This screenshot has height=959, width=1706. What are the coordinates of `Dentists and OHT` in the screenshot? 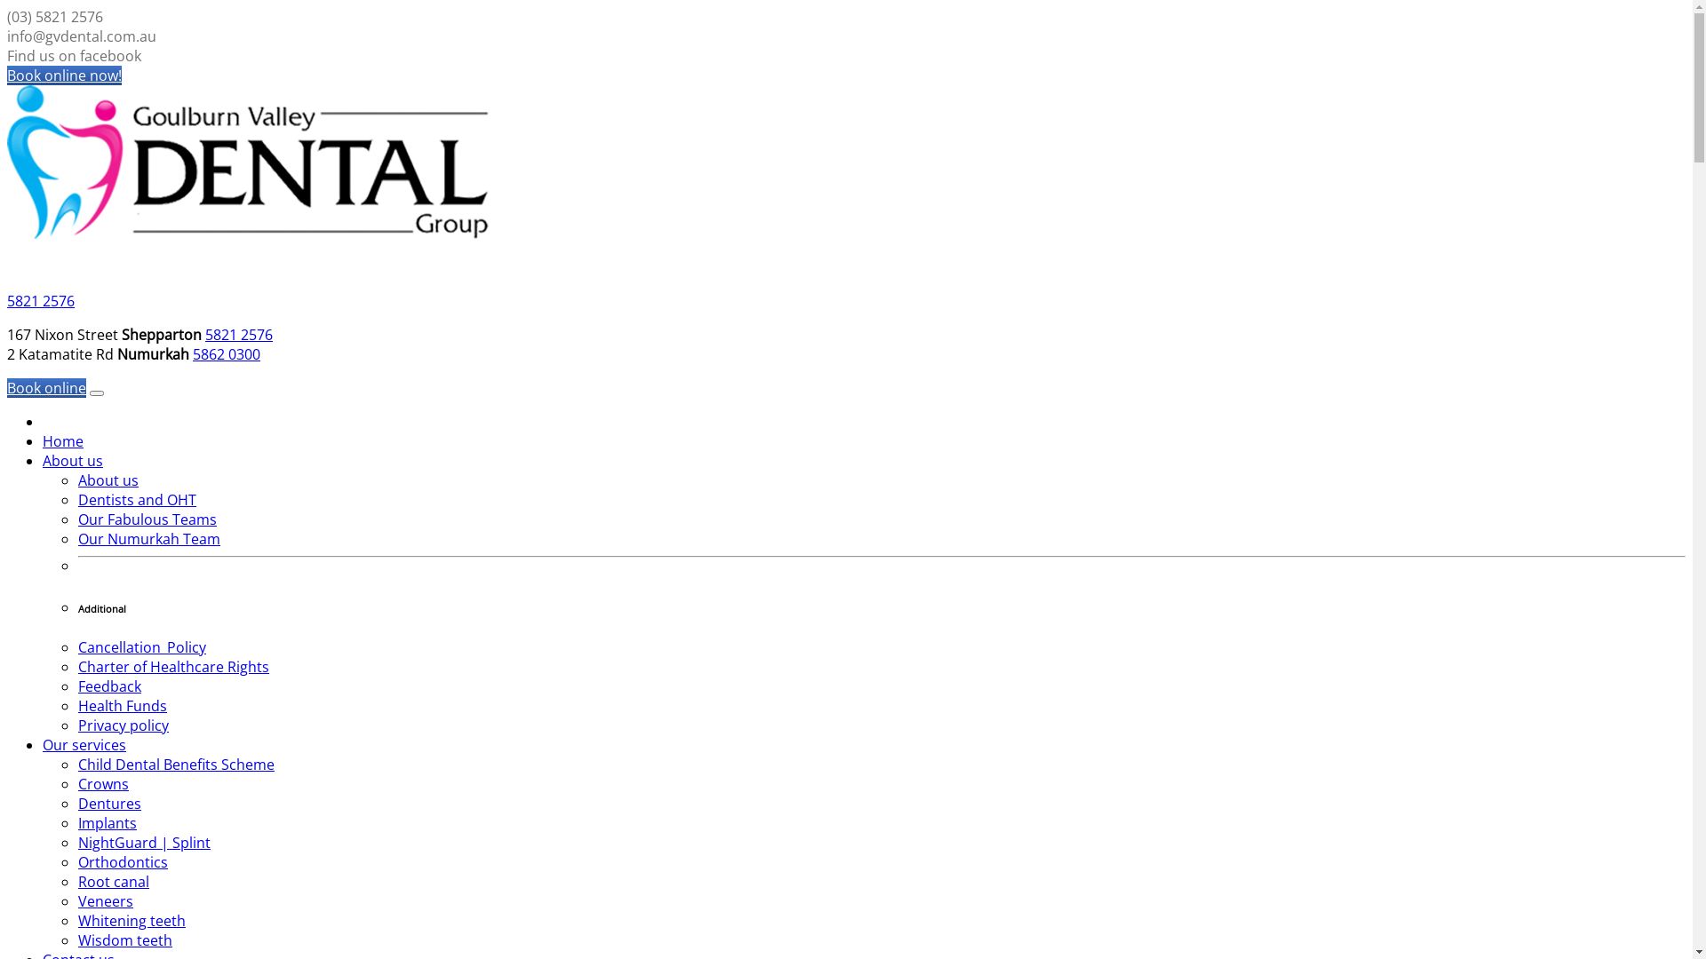 It's located at (137, 500).